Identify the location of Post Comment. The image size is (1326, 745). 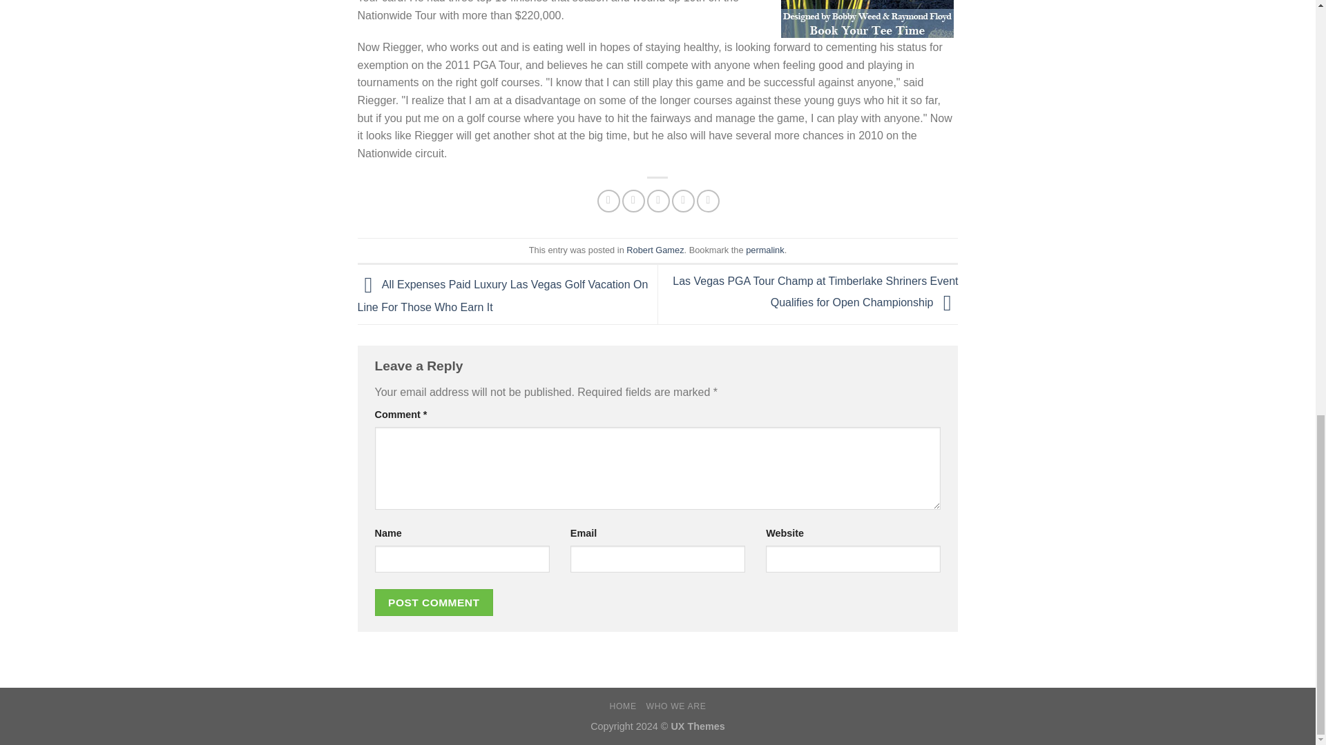
(434, 603).